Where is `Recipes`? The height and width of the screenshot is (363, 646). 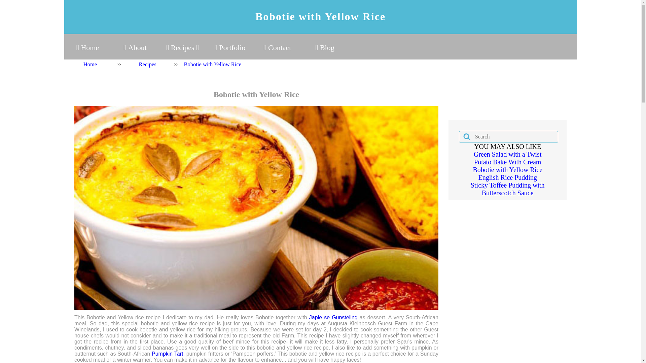 Recipes is located at coordinates (182, 48).